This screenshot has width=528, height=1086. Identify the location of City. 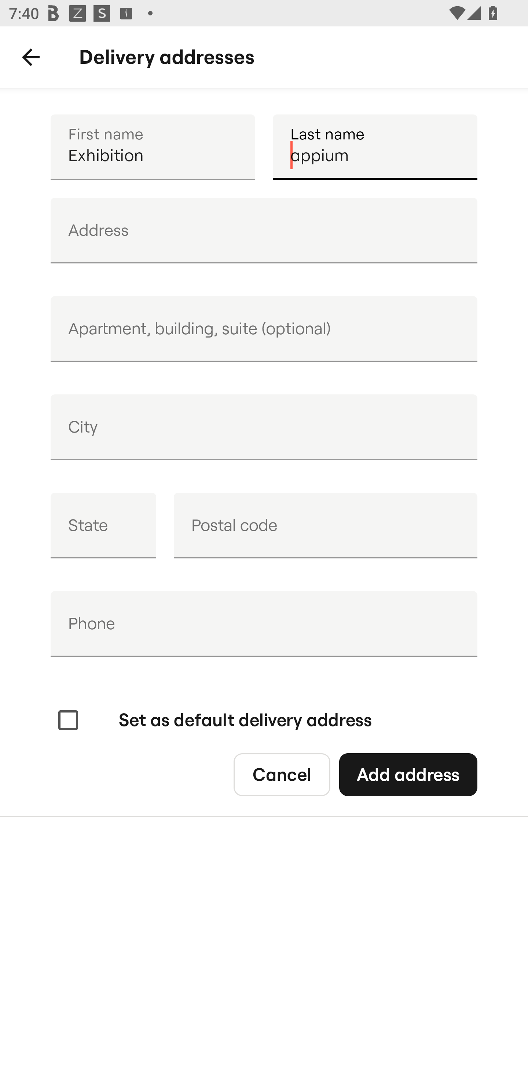
(264, 427).